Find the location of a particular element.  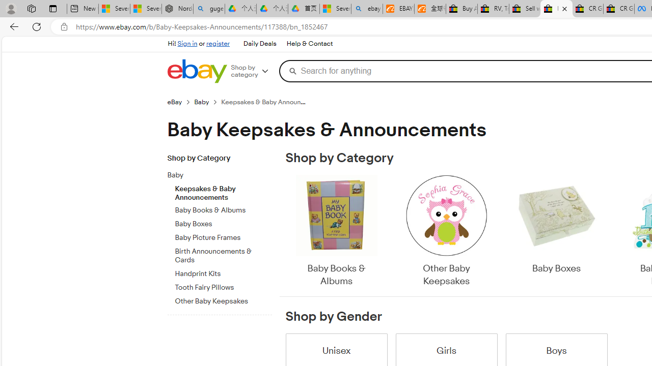

Sell worldwide with eBay is located at coordinates (525, 9).